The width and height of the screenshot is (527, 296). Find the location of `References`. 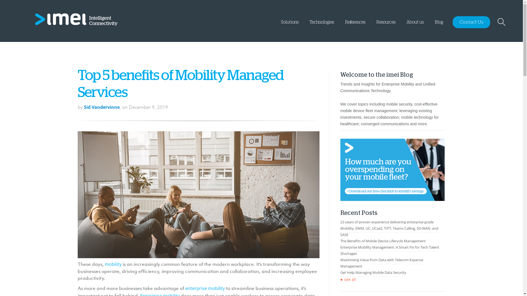

References is located at coordinates (355, 25).